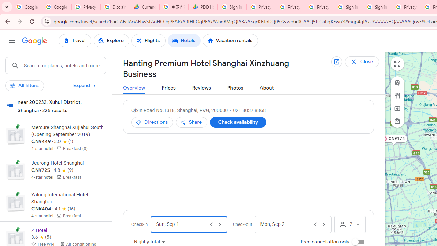 The image size is (437, 246). What do you see at coordinates (68, 230) in the screenshot?
I see `View prices for Yalong International Hotel Shanghai` at bounding box center [68, 230].